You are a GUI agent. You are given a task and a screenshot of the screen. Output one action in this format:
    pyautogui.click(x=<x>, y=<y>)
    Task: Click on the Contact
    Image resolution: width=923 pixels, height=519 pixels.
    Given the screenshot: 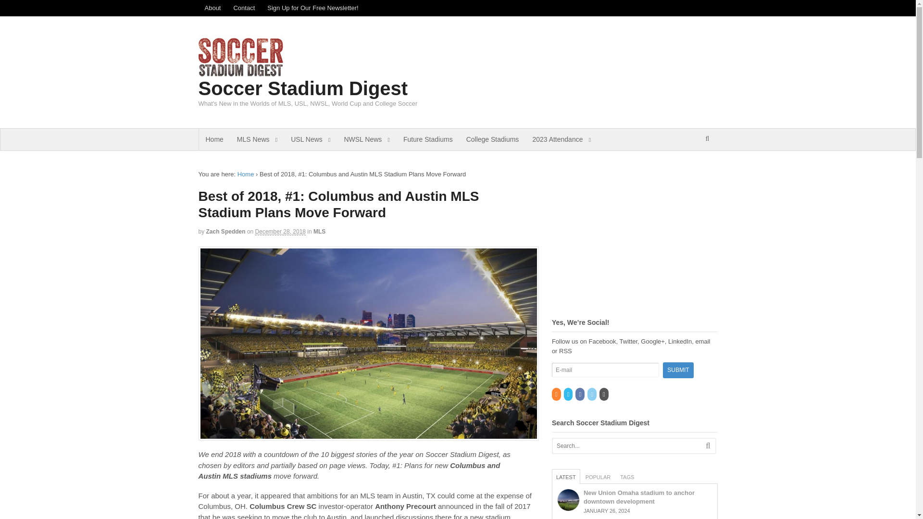 What is the action you would take?
    pyautogui.click(x=244, y=8)
    